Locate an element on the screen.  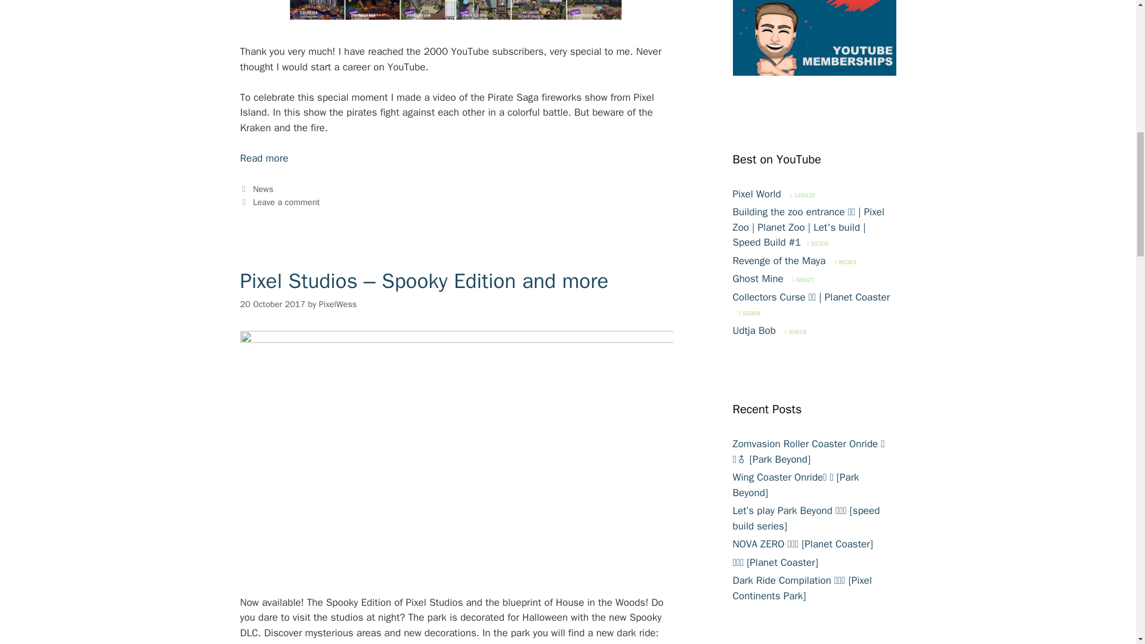
News is located at coordinates (263, 188).